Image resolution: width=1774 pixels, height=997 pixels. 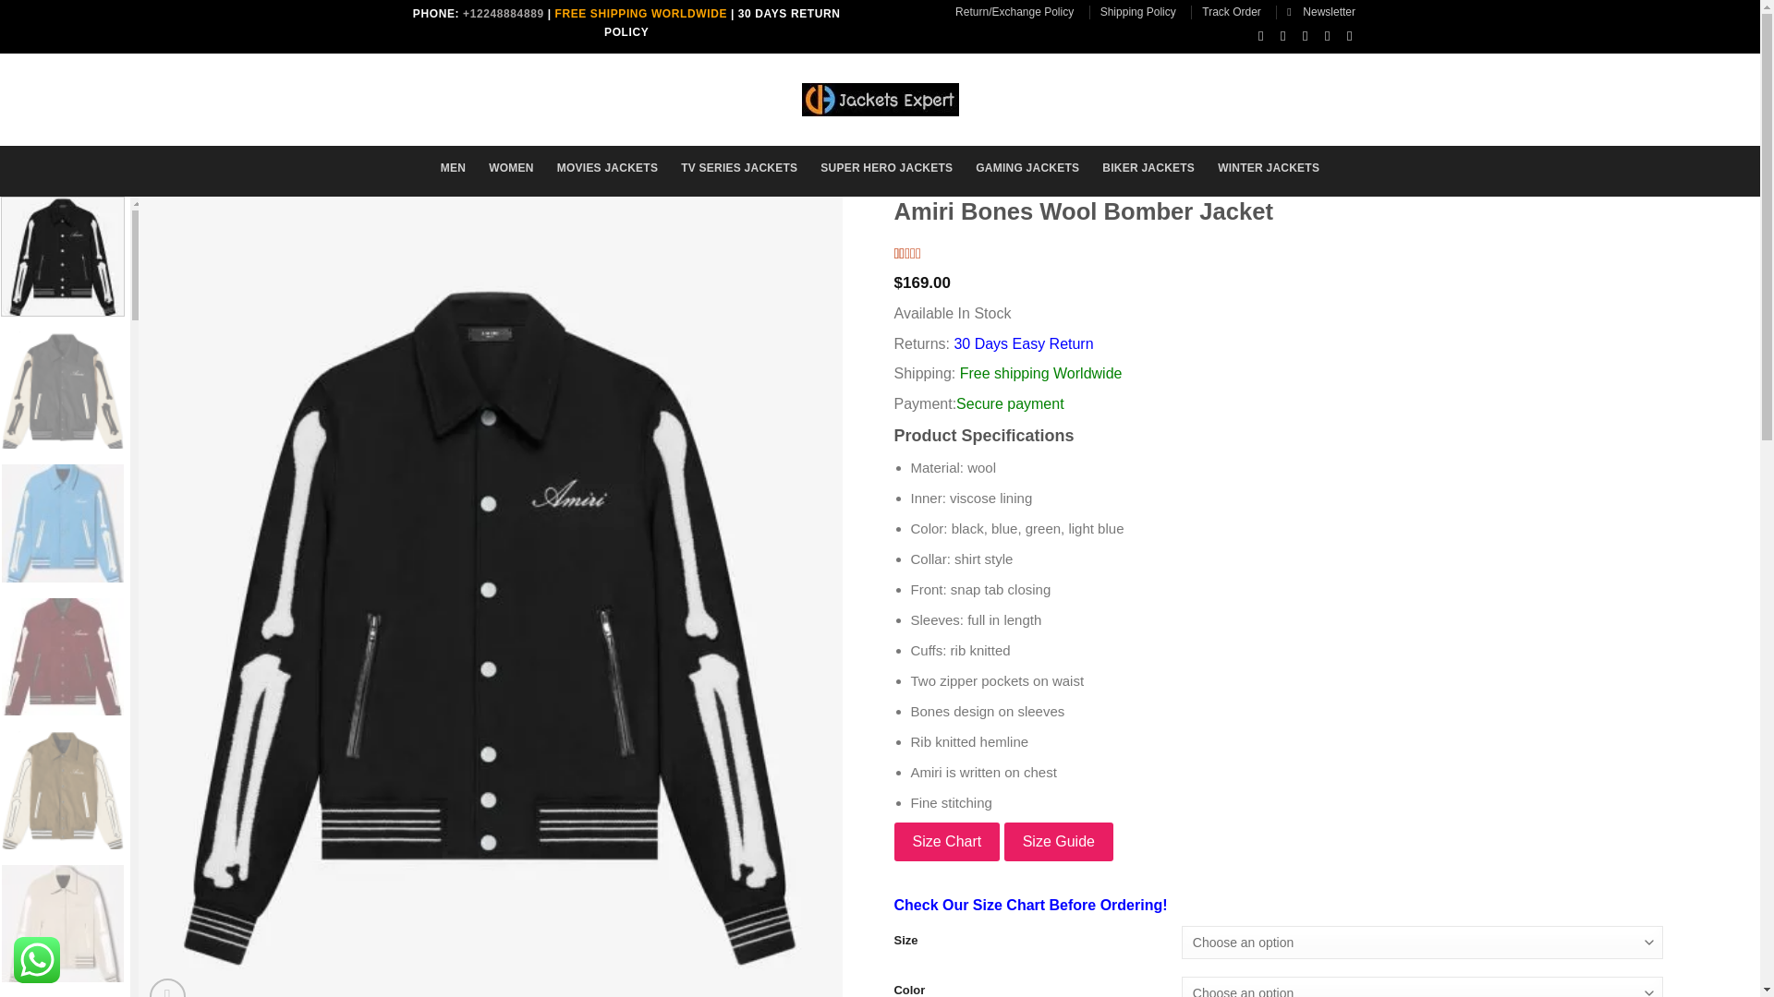 I want to click on Newsletter, so click(x=1321, y=11).